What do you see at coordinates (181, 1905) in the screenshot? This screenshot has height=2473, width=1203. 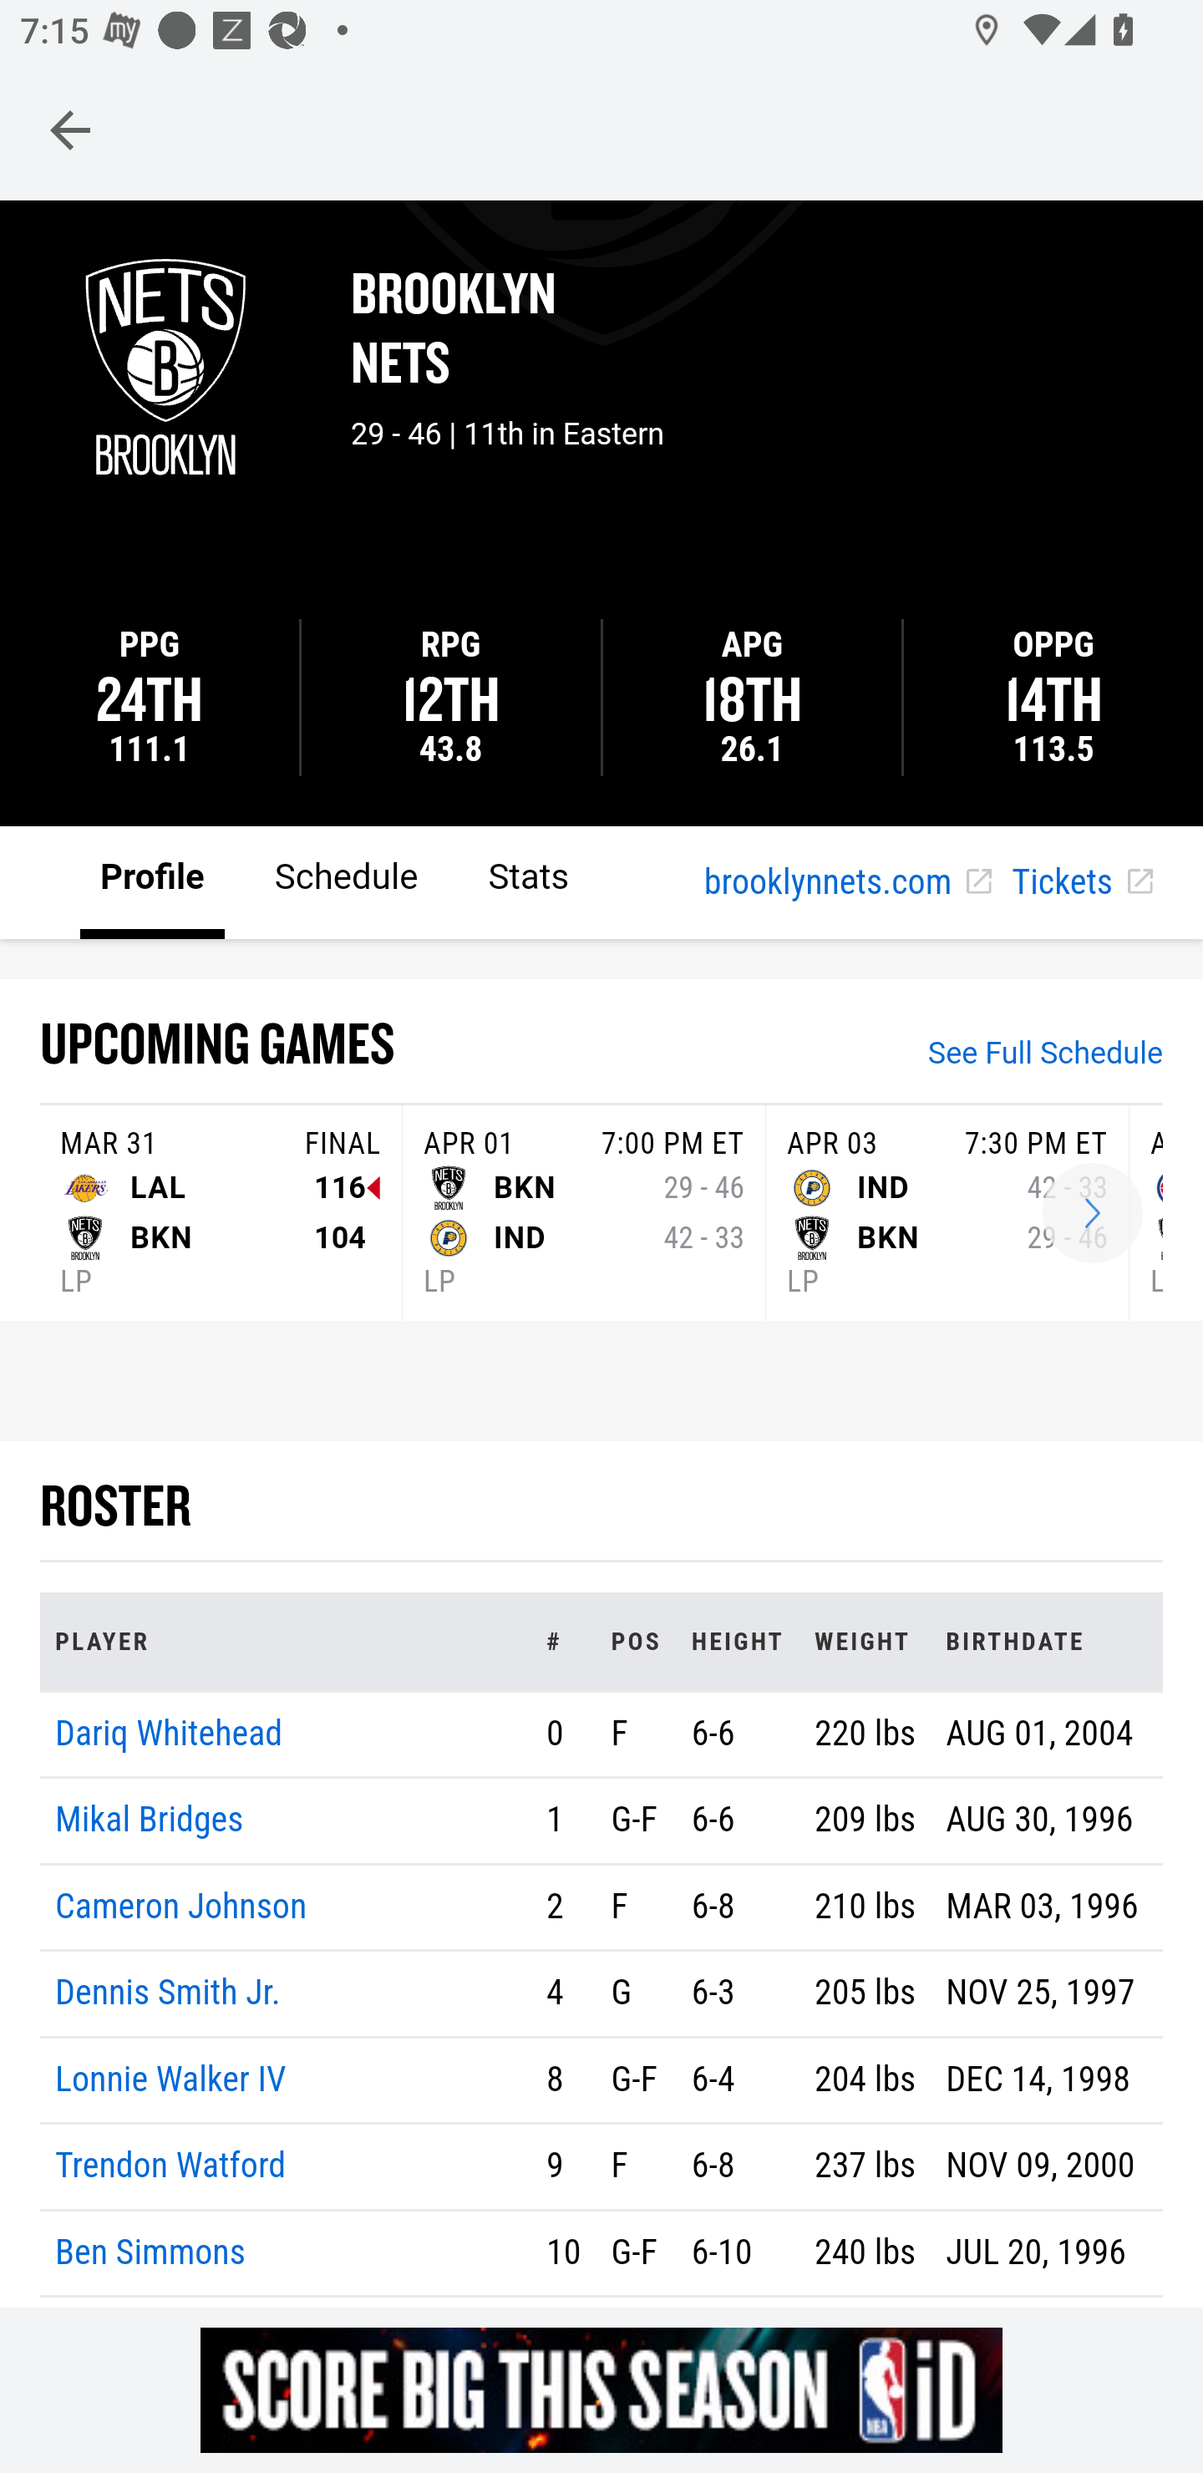 I see `Cameron Johnson` at bounding box center [181, 1905].